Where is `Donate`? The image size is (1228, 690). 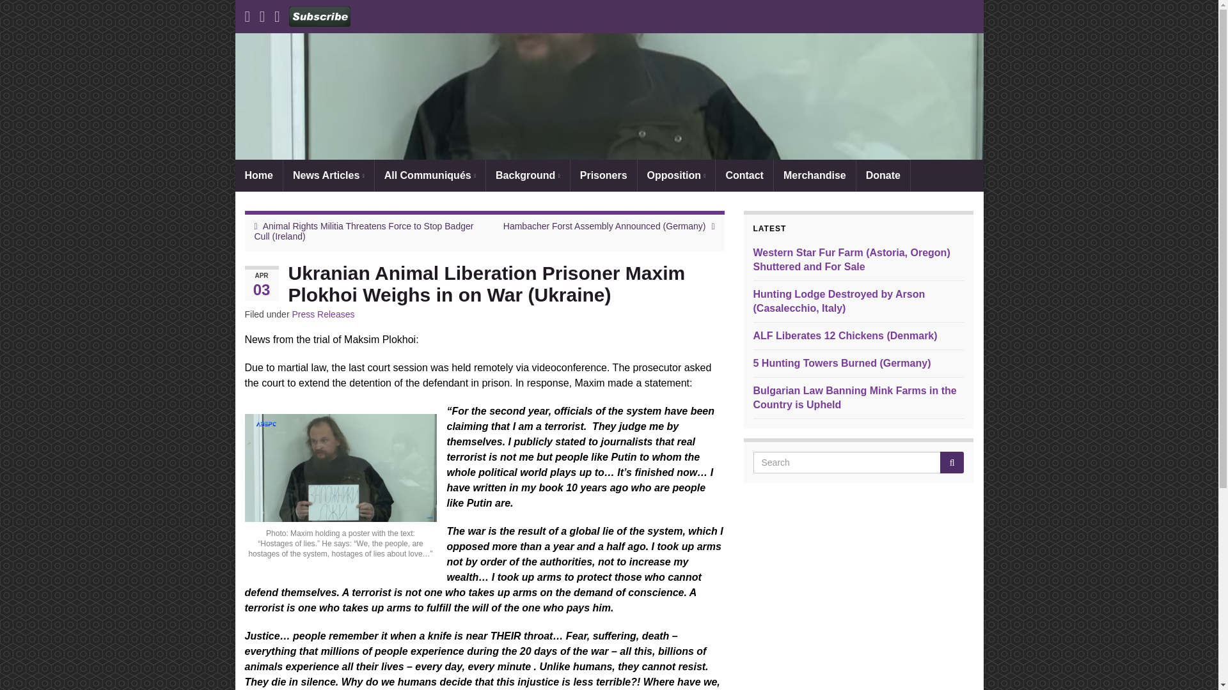
Donate is located at coordinates (883, 175).